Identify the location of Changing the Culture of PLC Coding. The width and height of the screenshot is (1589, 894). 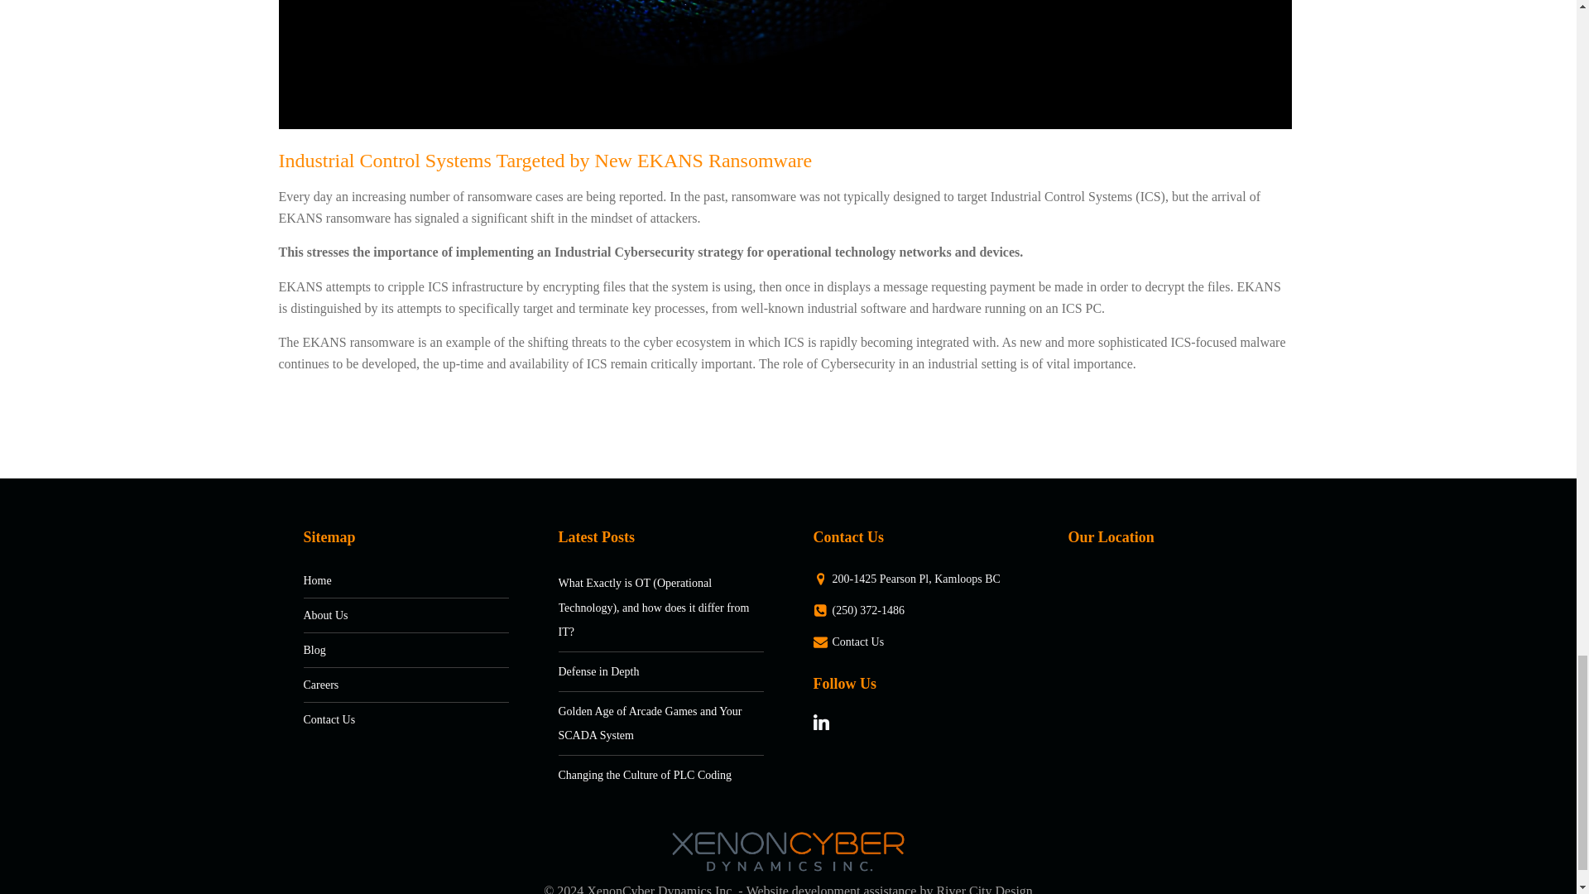
(644, 775).